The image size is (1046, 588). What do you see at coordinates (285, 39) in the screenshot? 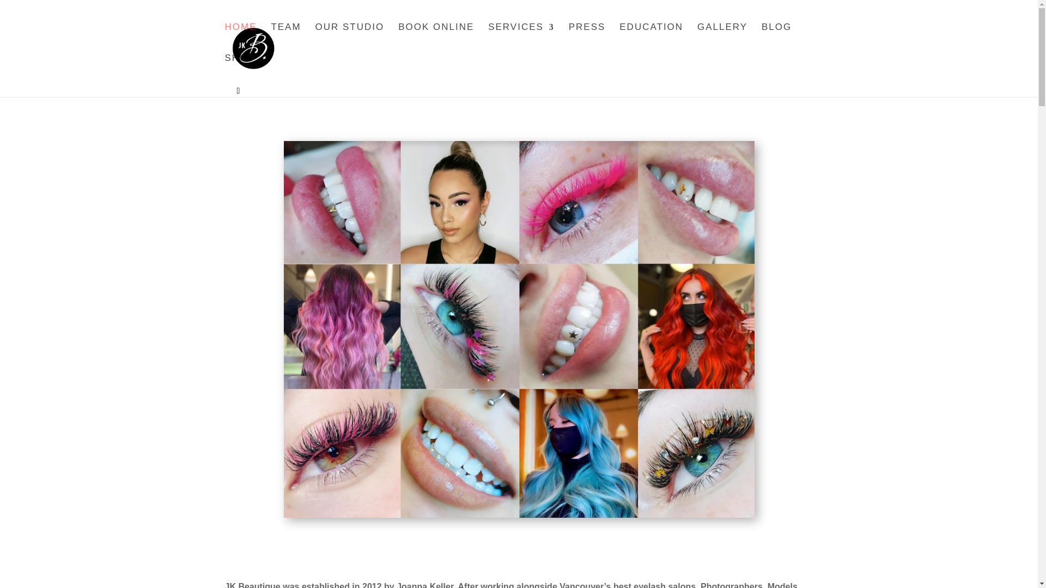
I see `TEAM` at bounding box center [285, 39].